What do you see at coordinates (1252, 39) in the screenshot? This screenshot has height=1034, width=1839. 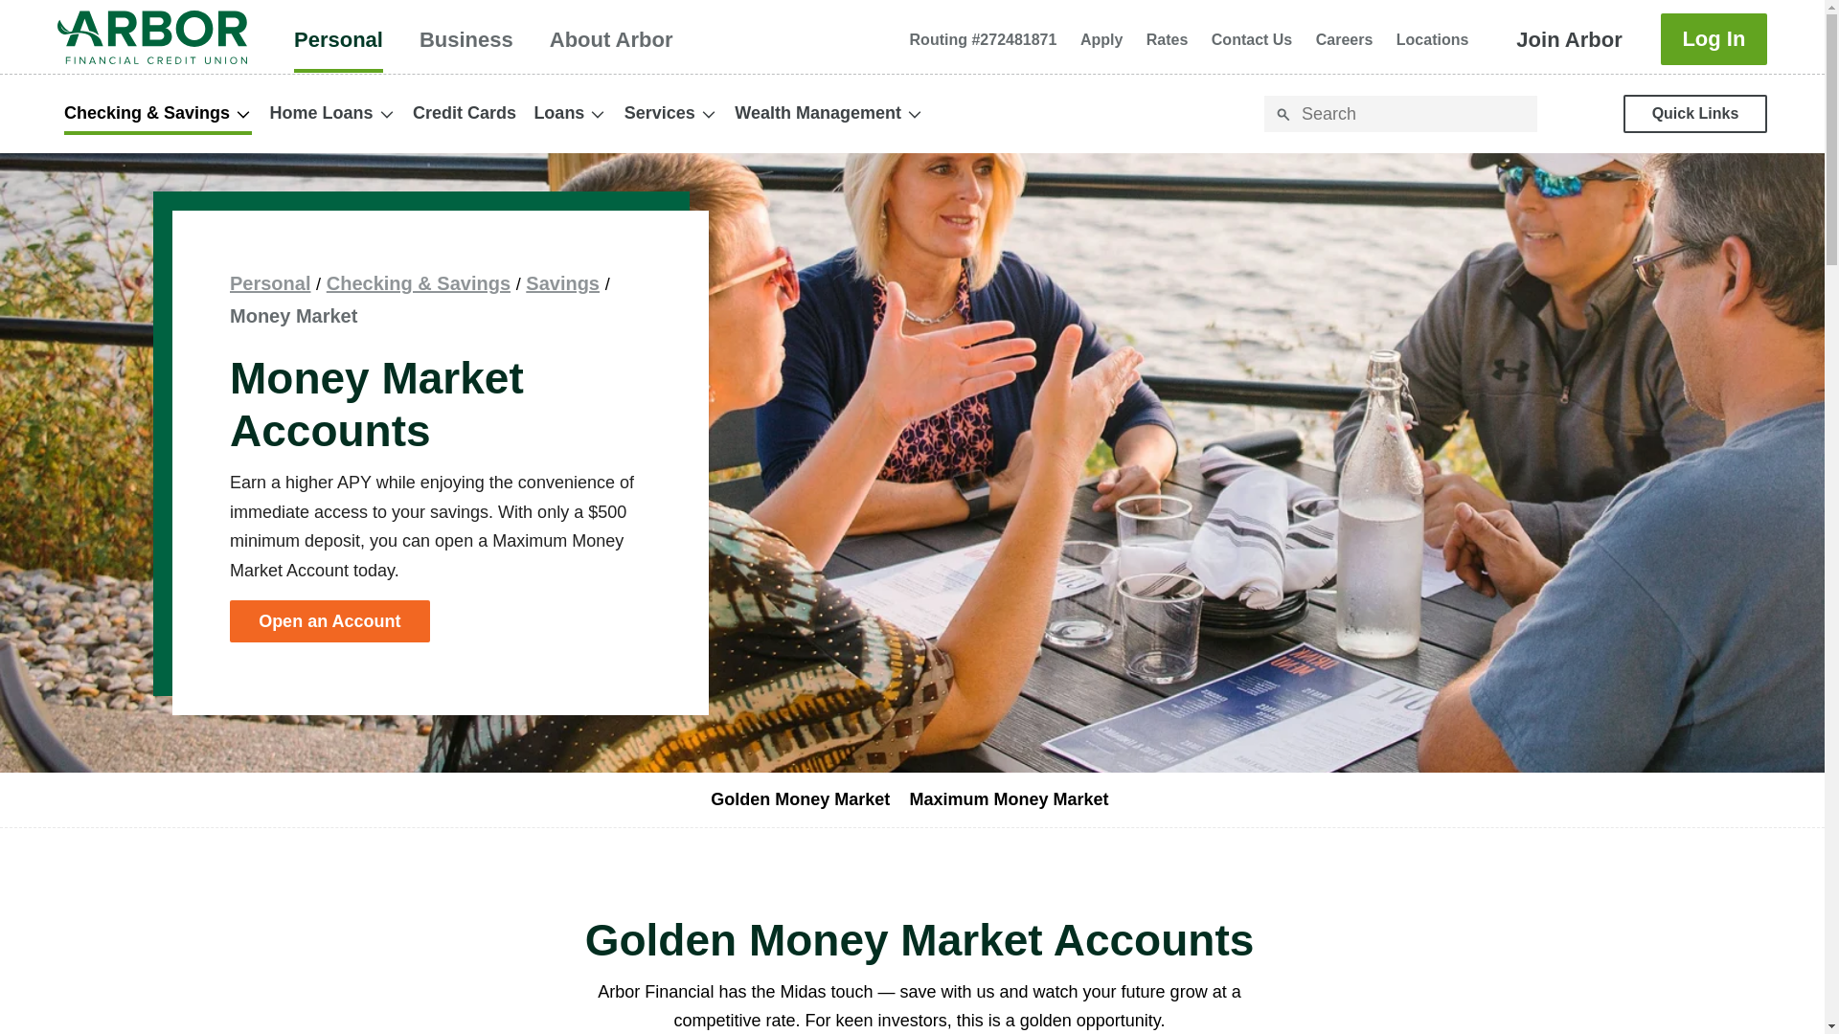 I see `Join Arbor` at bounding box center [1252, 39].